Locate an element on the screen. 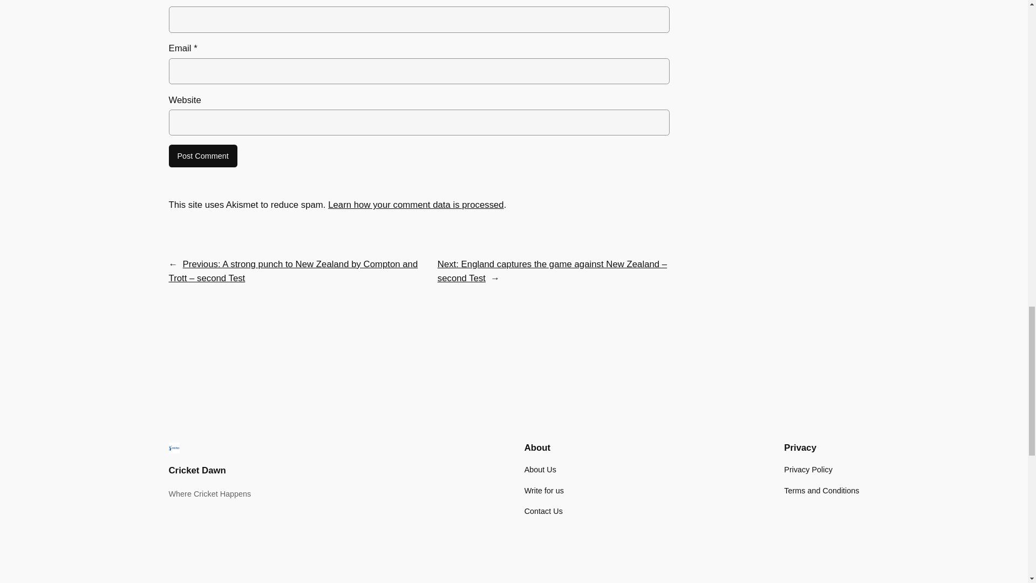 The width and height of the screenshot is (1036, 583). About Us is located at coordinates (540, 470).